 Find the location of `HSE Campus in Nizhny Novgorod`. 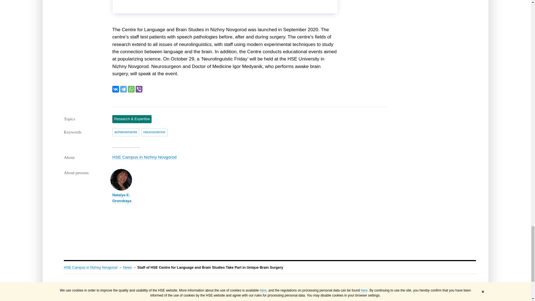

HSE Campus in Nizhny Novgorod is located at coordinates (144, 157).